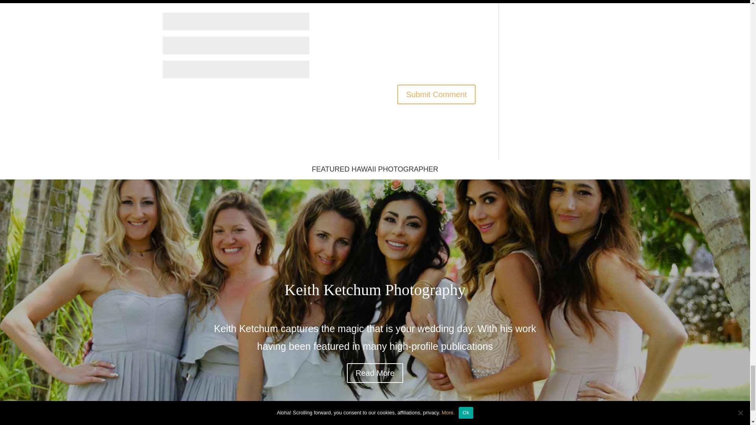  What do you see at coordinates (375, 373) in the screenshot?
I see `Read More` at bounding box center [375, 373].